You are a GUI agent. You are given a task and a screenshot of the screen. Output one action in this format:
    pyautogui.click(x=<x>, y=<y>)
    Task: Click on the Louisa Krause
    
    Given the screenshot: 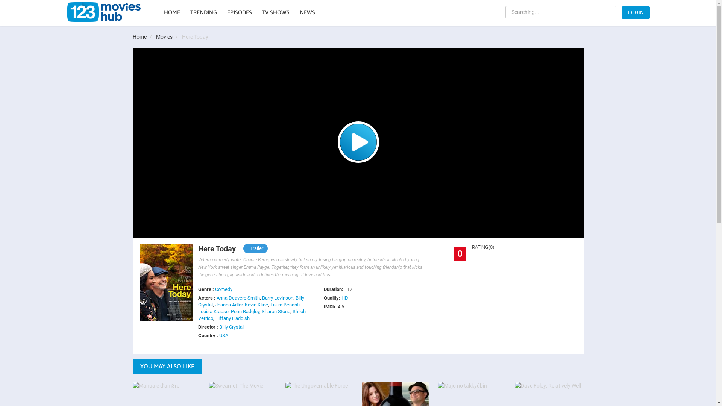 What is the action you would take?
    pyautogui.click(x=214, y=311)
    